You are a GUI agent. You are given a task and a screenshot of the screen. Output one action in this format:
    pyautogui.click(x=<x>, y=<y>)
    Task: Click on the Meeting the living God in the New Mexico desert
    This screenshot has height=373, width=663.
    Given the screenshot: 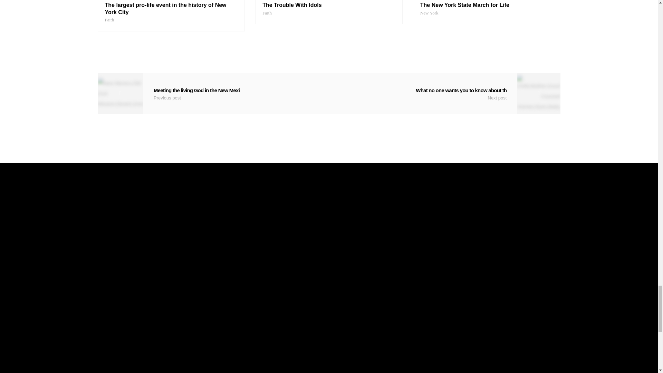 What is the action you would take?
    pyautogui.click(x=213, y=93)
    